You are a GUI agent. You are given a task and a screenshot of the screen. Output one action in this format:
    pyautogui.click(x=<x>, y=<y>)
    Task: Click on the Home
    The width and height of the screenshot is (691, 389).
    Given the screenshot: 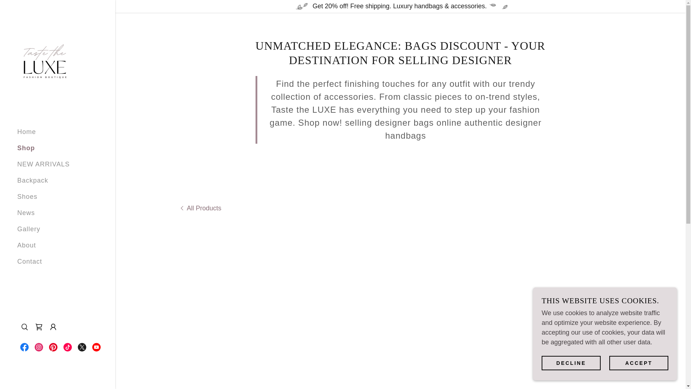 What is the action you would take?
    pyautogui.click(x=27, y=132)
    